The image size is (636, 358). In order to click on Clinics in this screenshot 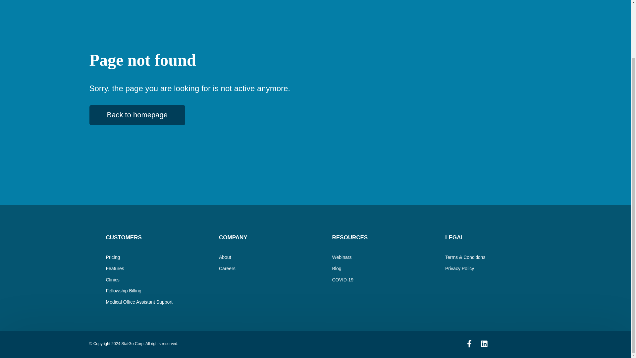, I will do `click(113, 280)`.